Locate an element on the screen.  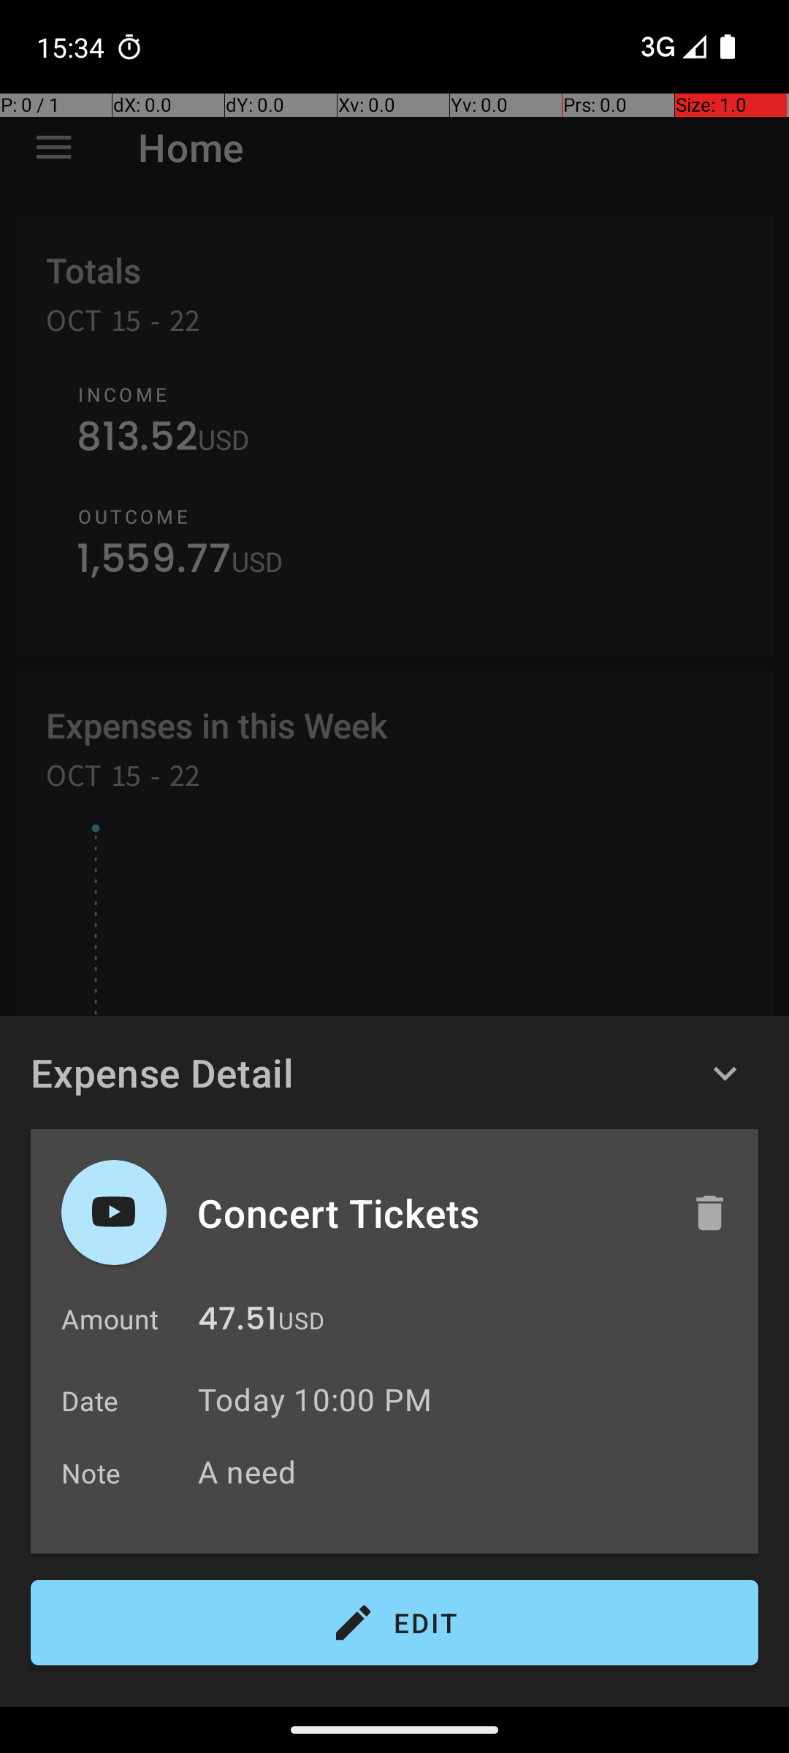
Concert Tickets is located at coordinates (429, 1212).